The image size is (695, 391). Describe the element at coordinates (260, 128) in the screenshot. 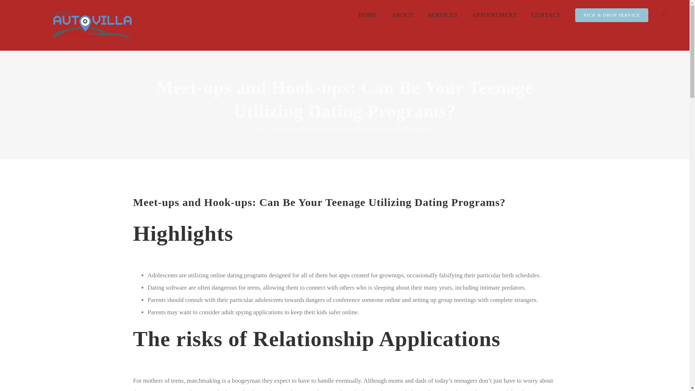

I see `Home` at that location.